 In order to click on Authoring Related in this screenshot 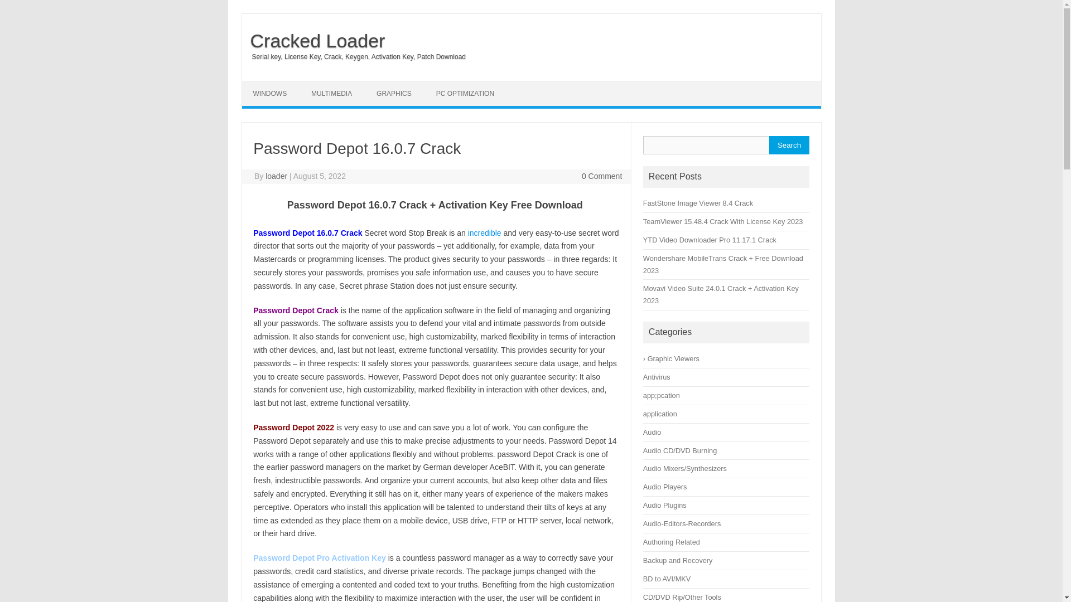, I will do `click(672, 542)`.